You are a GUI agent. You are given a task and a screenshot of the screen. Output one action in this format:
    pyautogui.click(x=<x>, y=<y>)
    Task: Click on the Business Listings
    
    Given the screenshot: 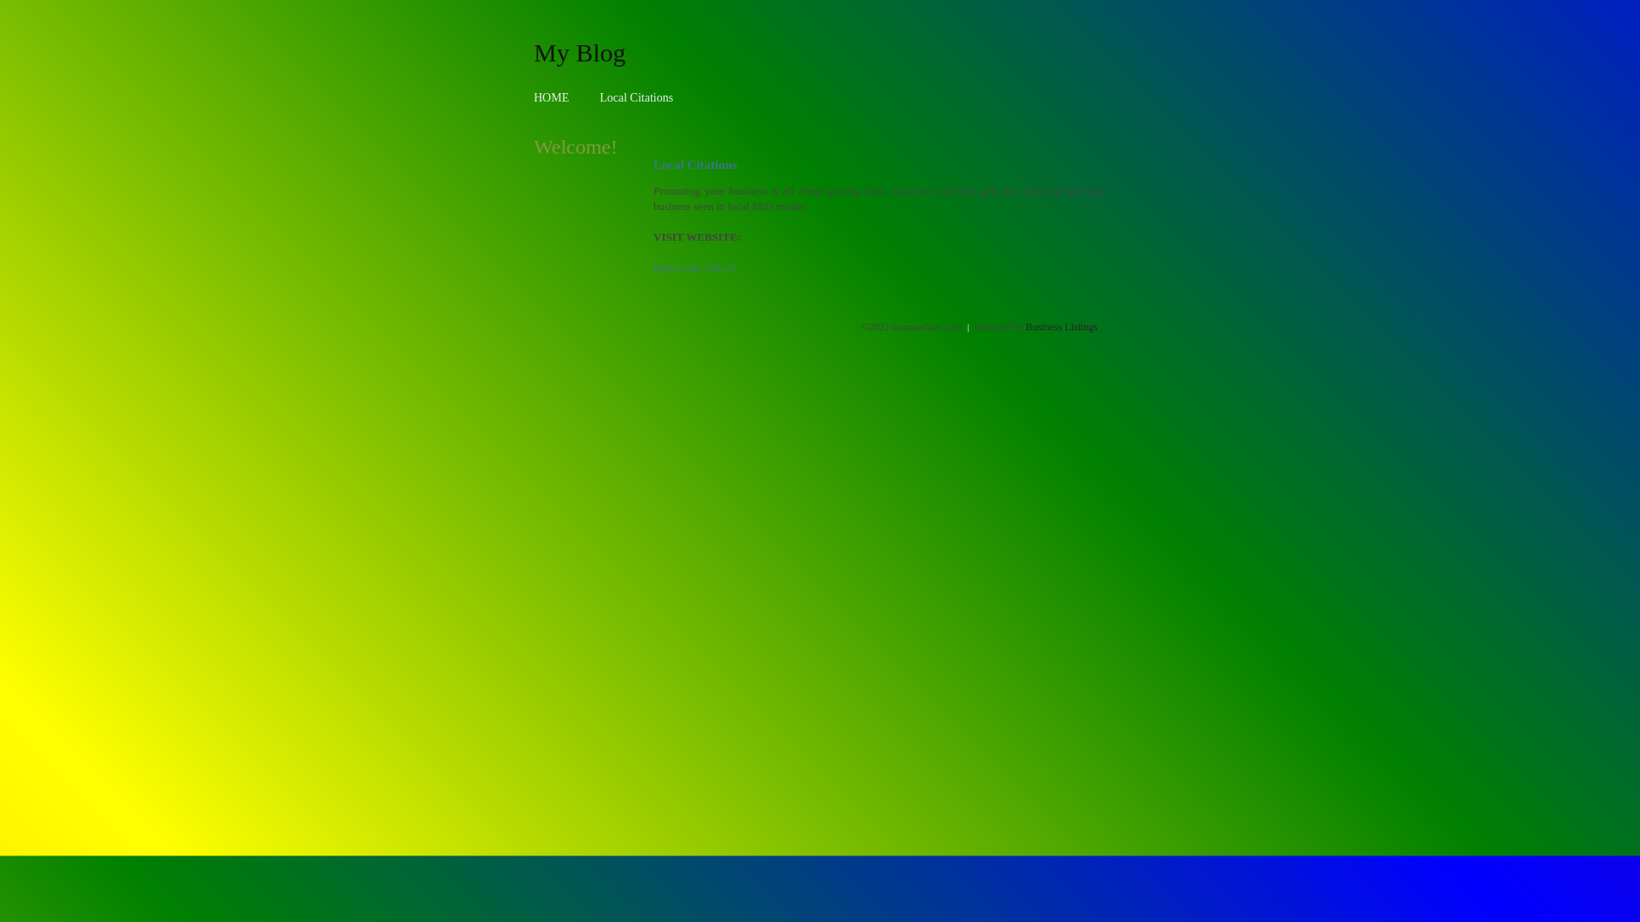 What is the action you would take?
    pyautogui.click(x=1062, y=327)
    